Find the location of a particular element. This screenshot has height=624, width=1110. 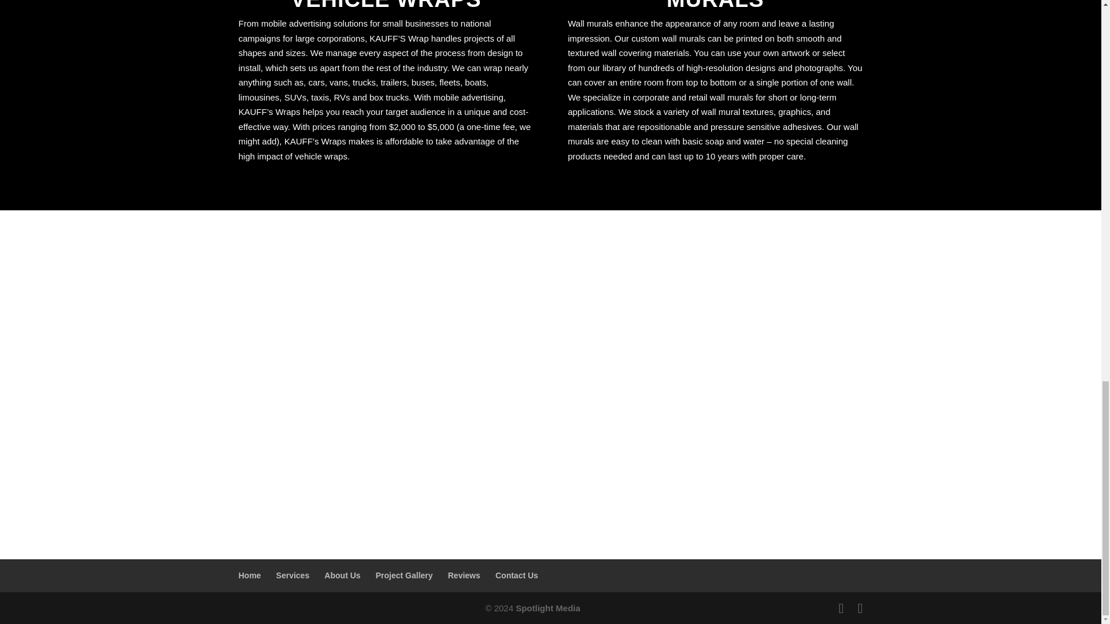

Home is located at coordinates (250, 575).